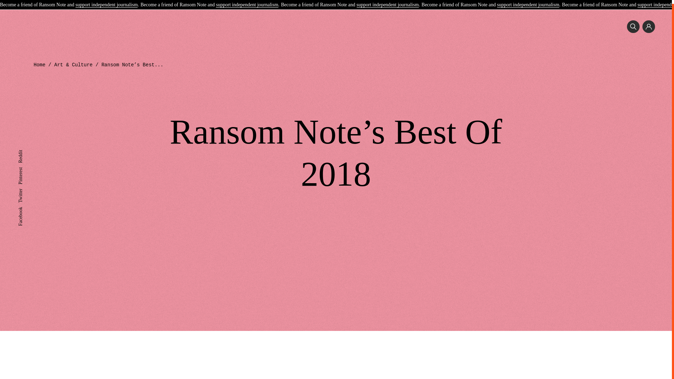  Describe the element at coordinates (25, 149) in the screenshot. I see `Reddit` at that location.